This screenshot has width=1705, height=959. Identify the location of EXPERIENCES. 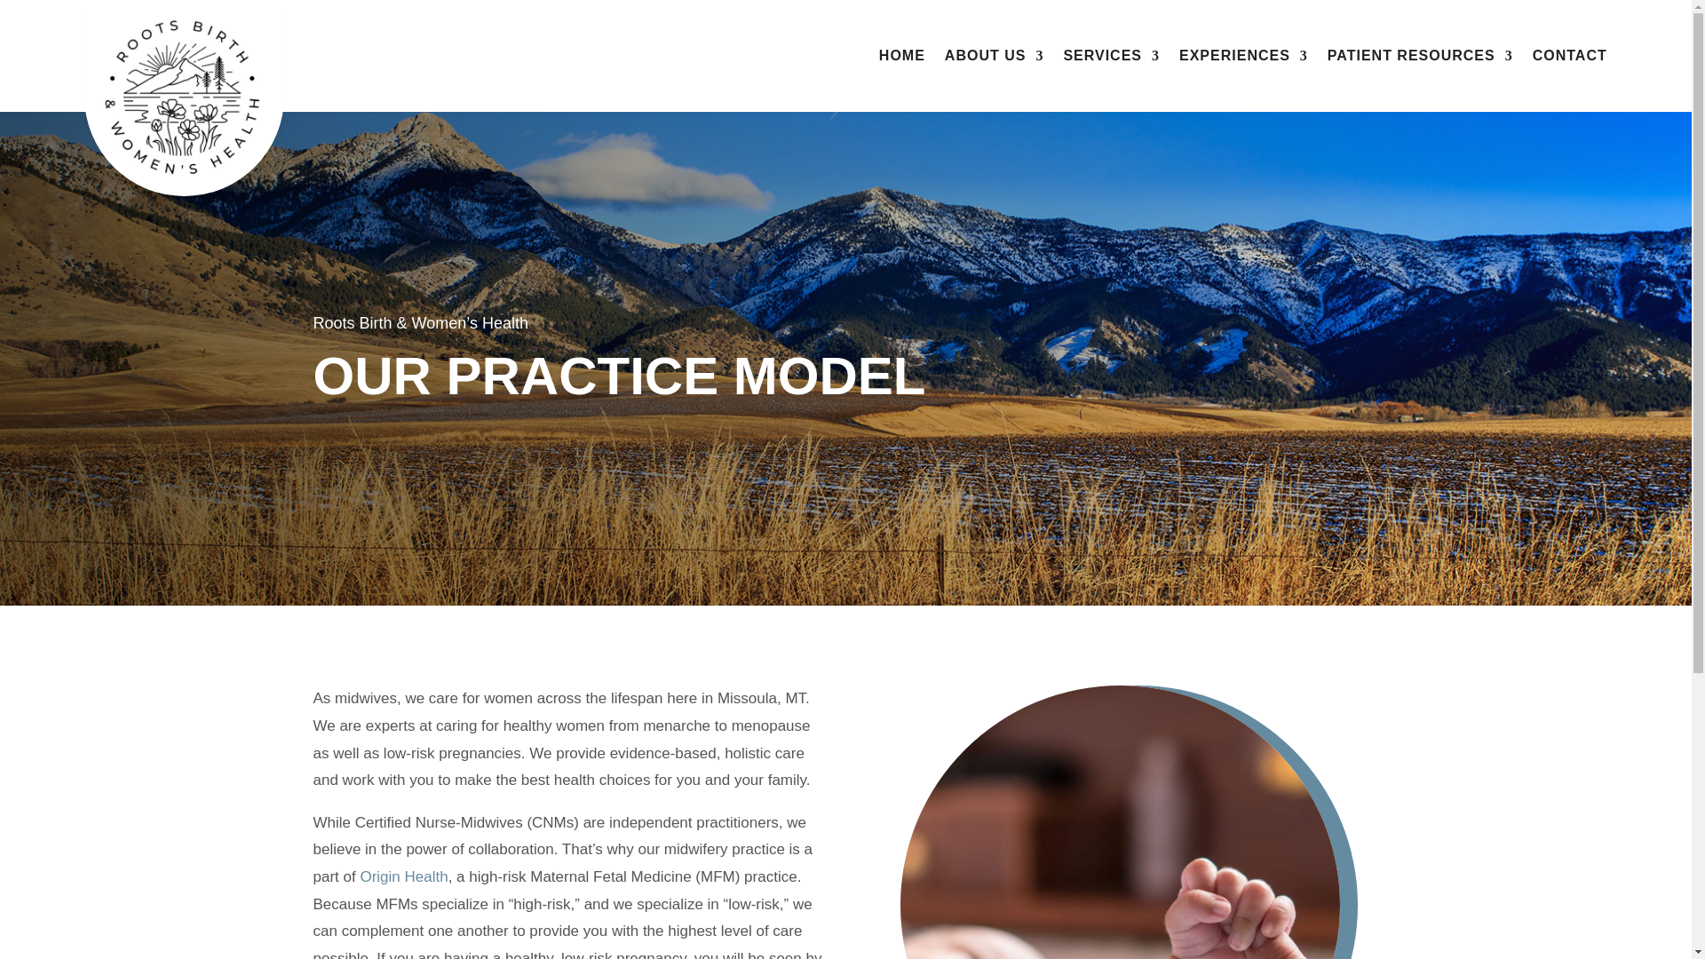
(1243, 59).